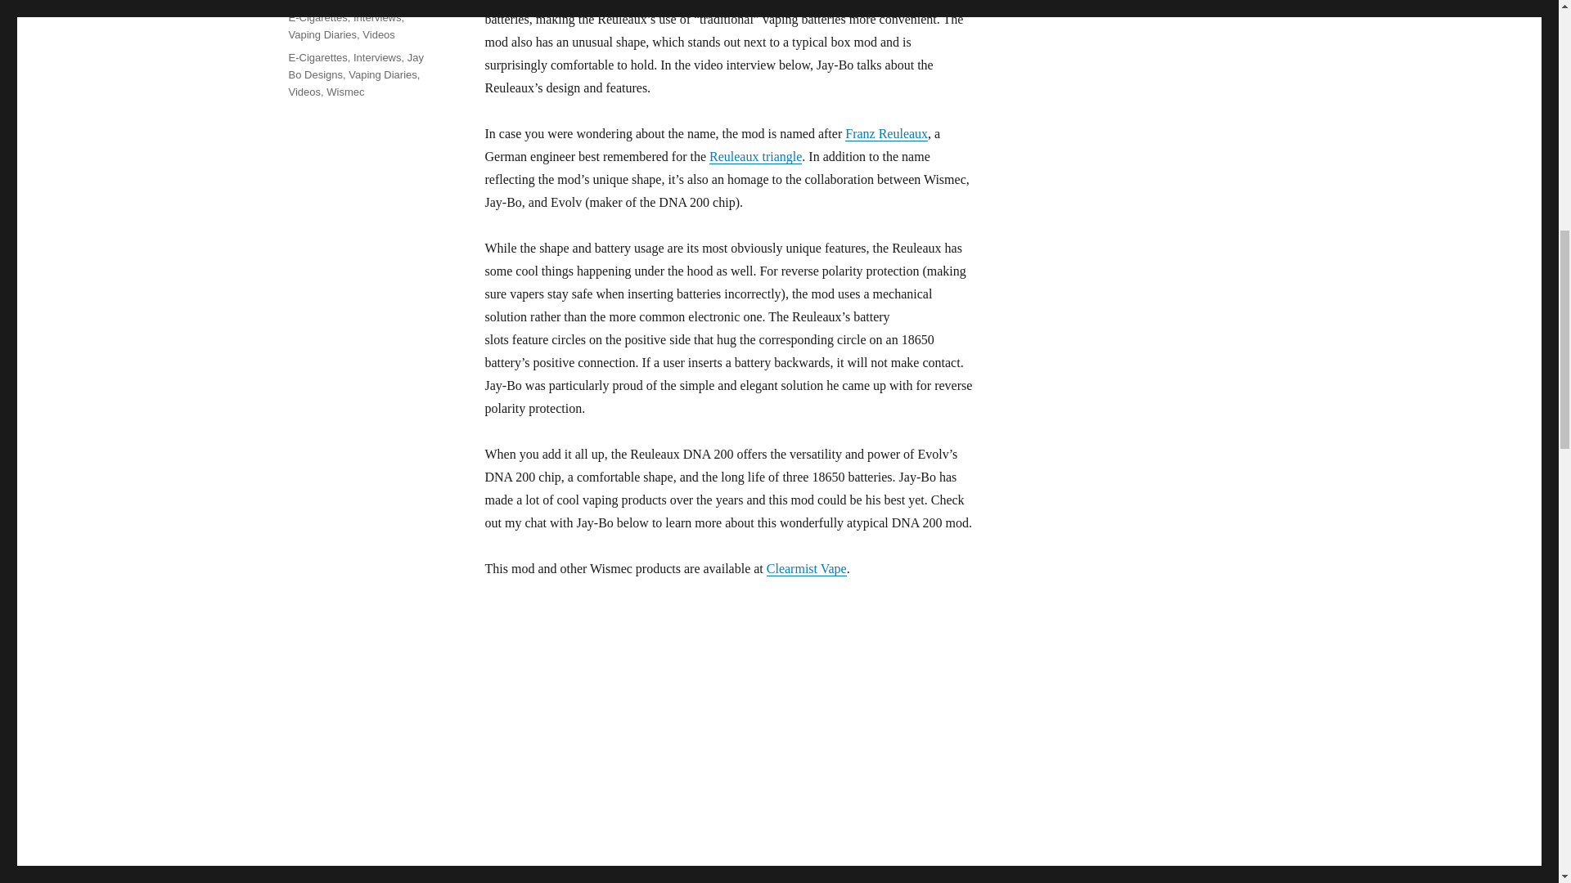 This screenshot has width=1571, height=883. Describe the element at coordinates (317, 57) in the screenshot. I see `E-Cigarettes` at that location.